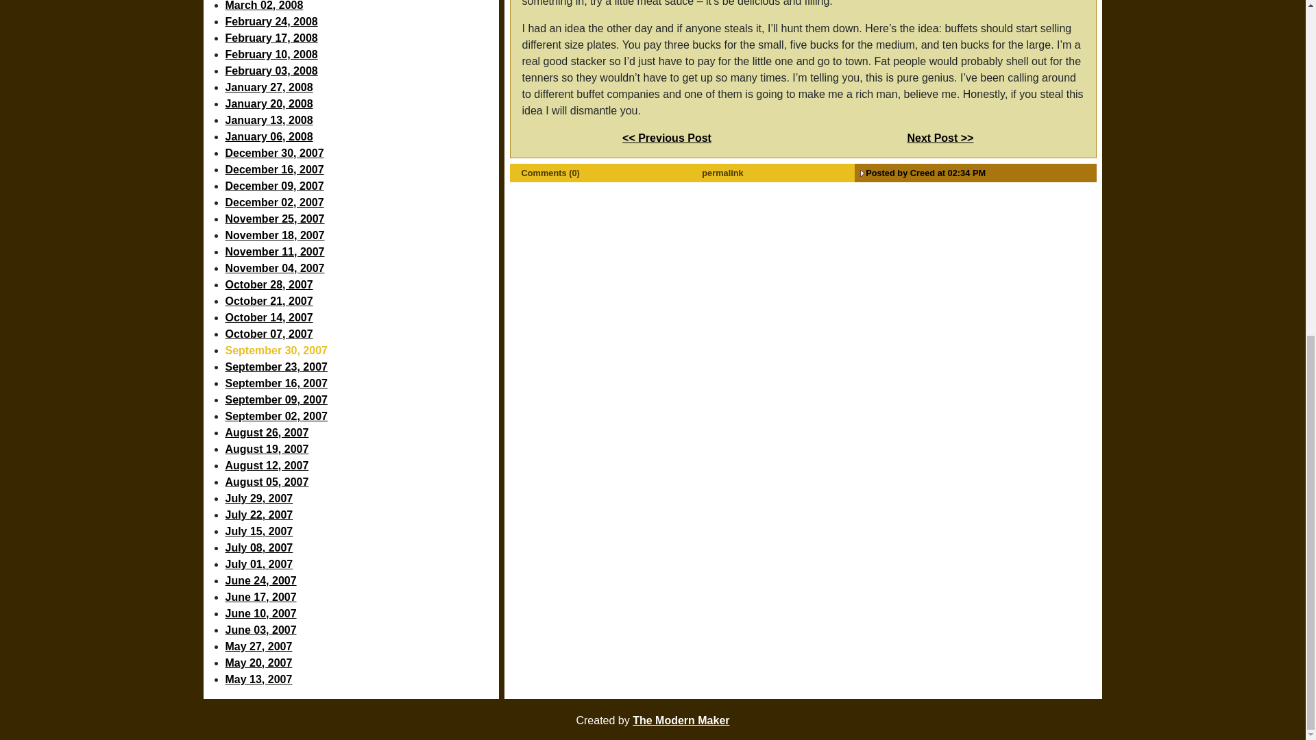  I want to click on March 02, 2008, so click(362, 7).